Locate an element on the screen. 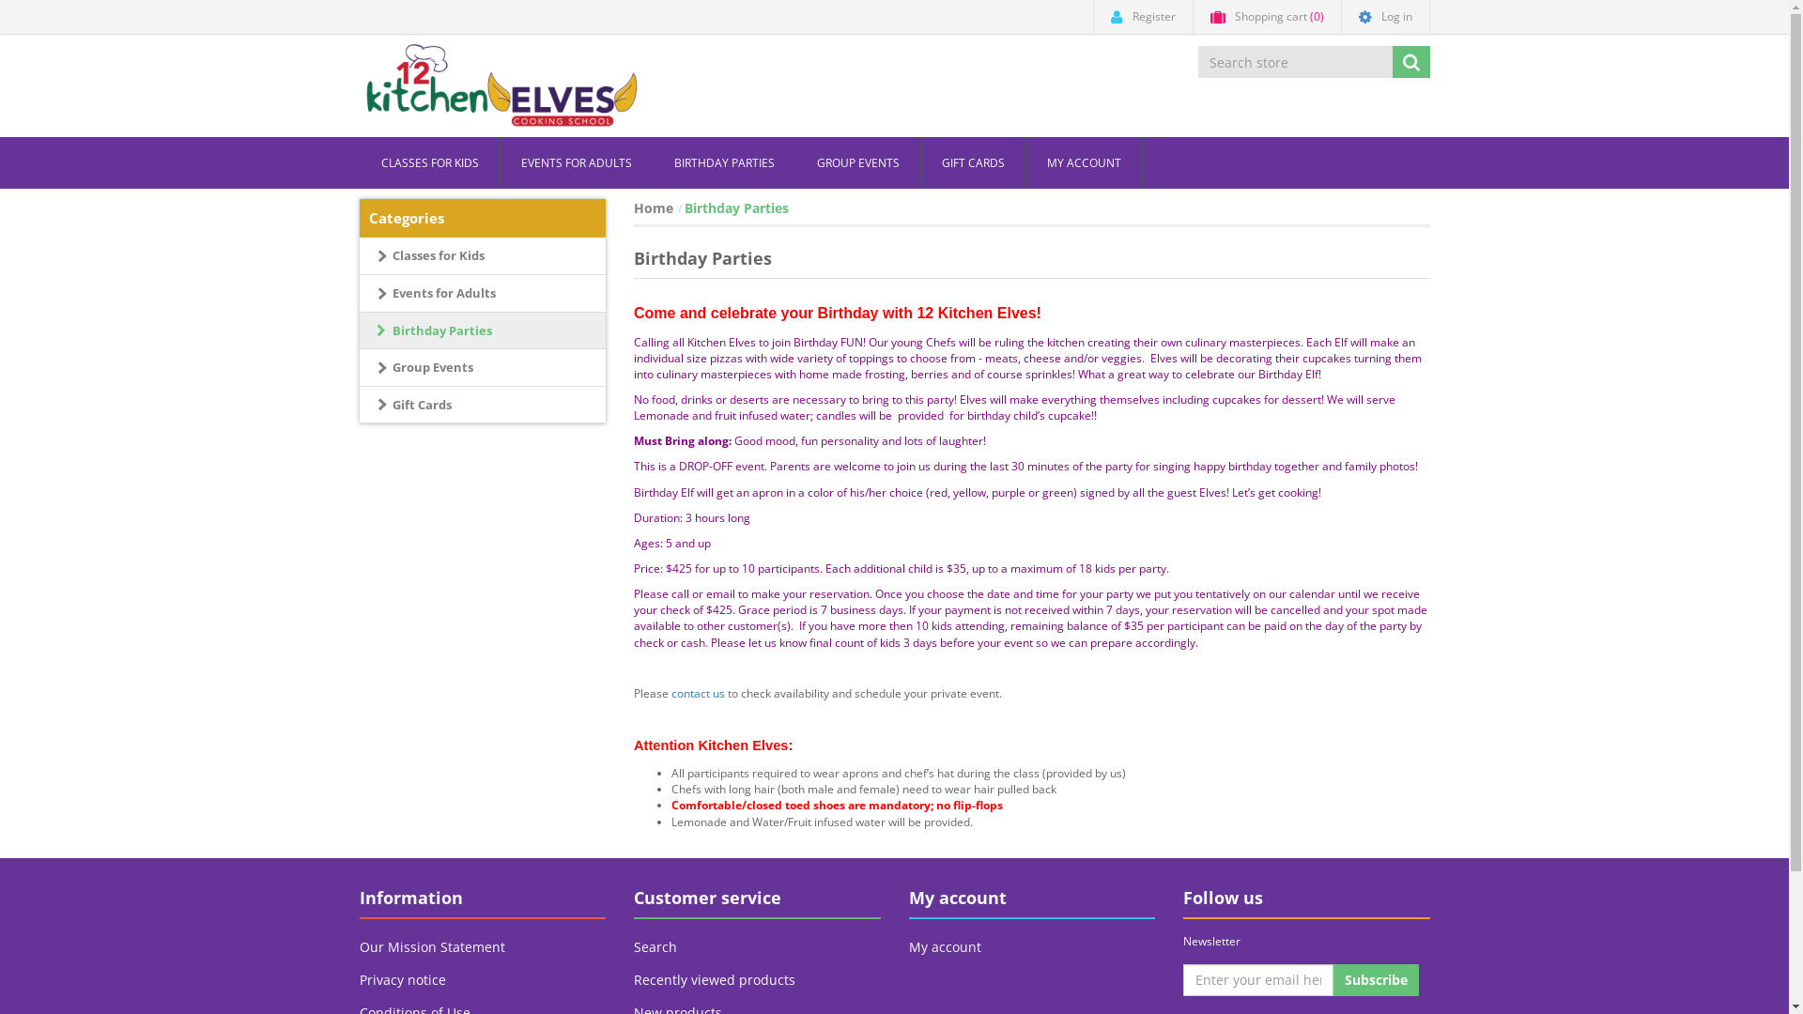  MY ACCOUNT is located at coordinates (1084, 163).